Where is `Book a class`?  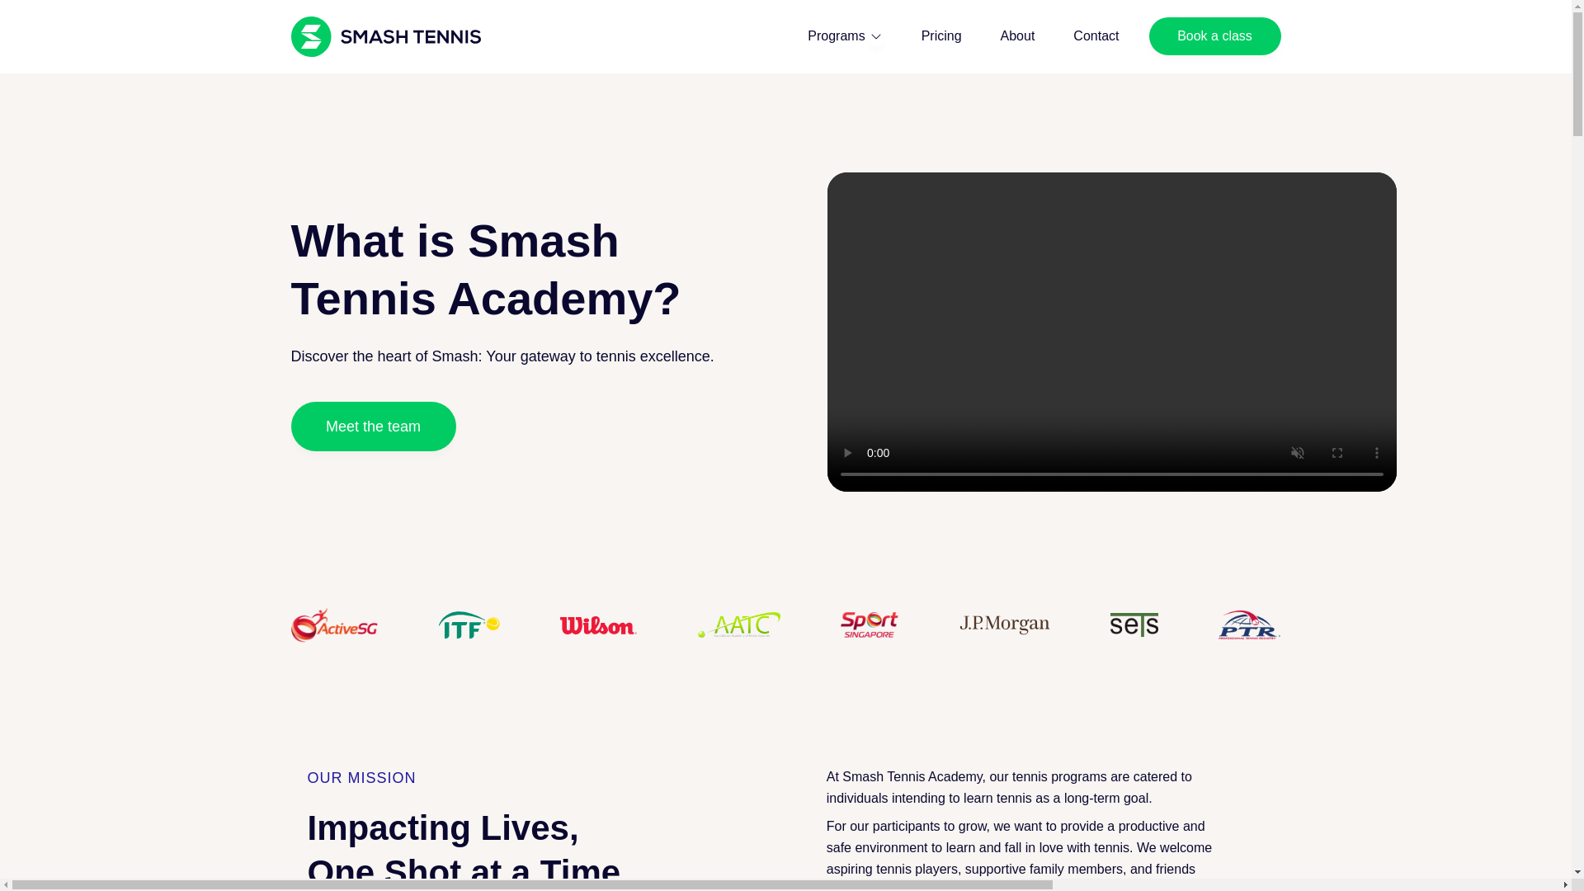
Book a class is located at coordinates (1214, 35).